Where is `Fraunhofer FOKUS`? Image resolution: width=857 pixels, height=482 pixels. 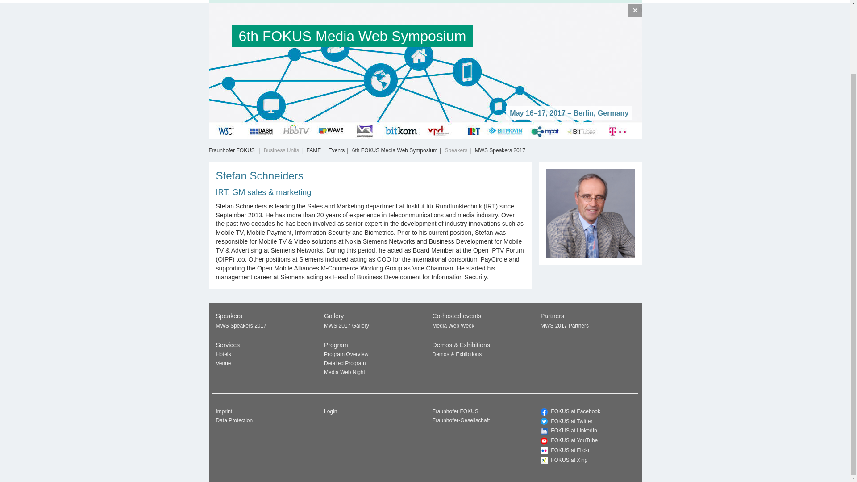
Fraunhofer FOKUS is located at coordinates (232, 150).